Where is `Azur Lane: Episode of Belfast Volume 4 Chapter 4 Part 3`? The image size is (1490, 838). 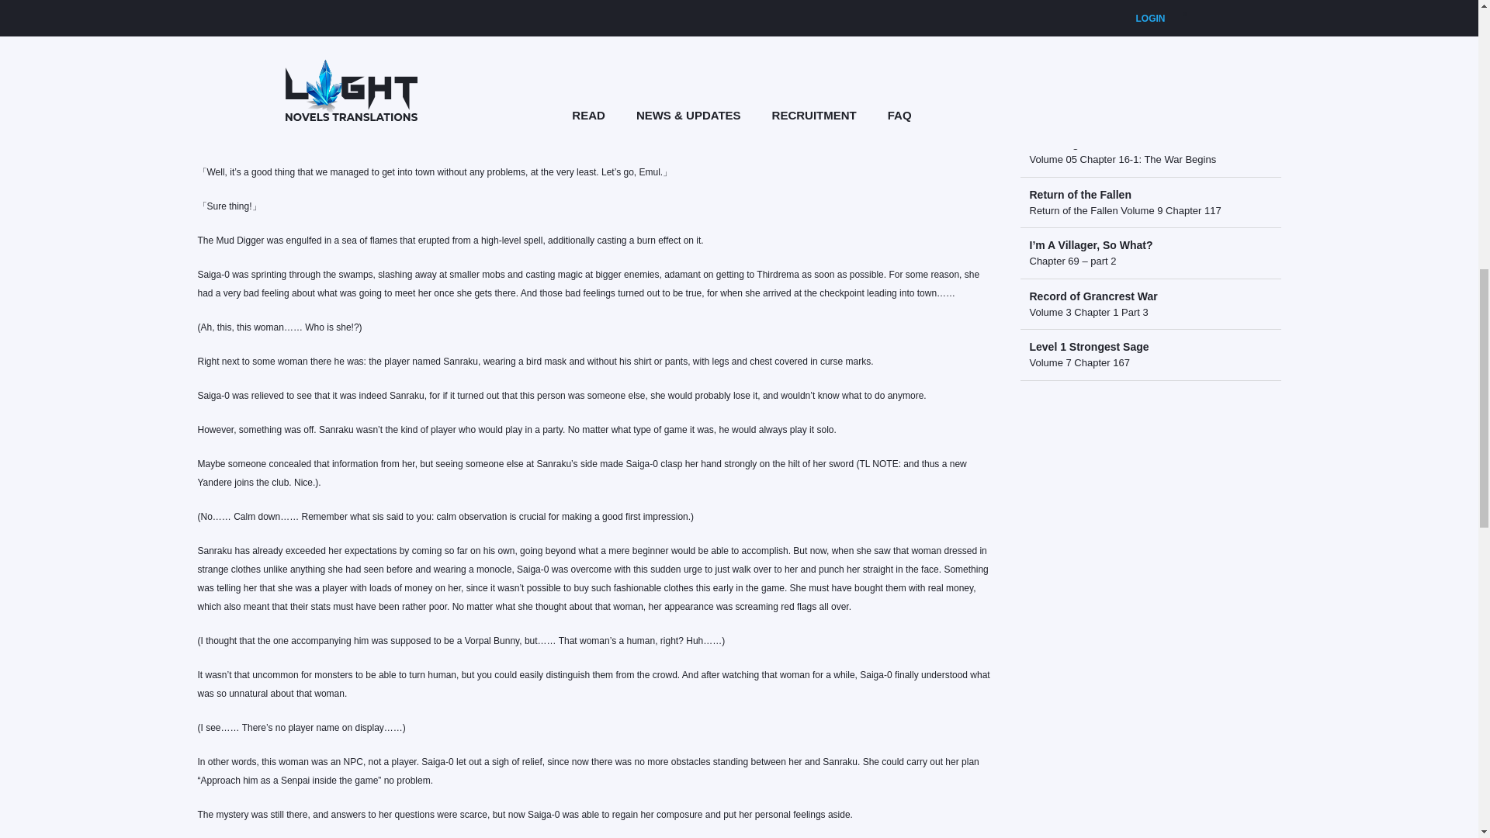
Azur Lane: Episode of Belfast Volume 4 Chapter 4 Part 3 is located at coordinates (1142, 85).